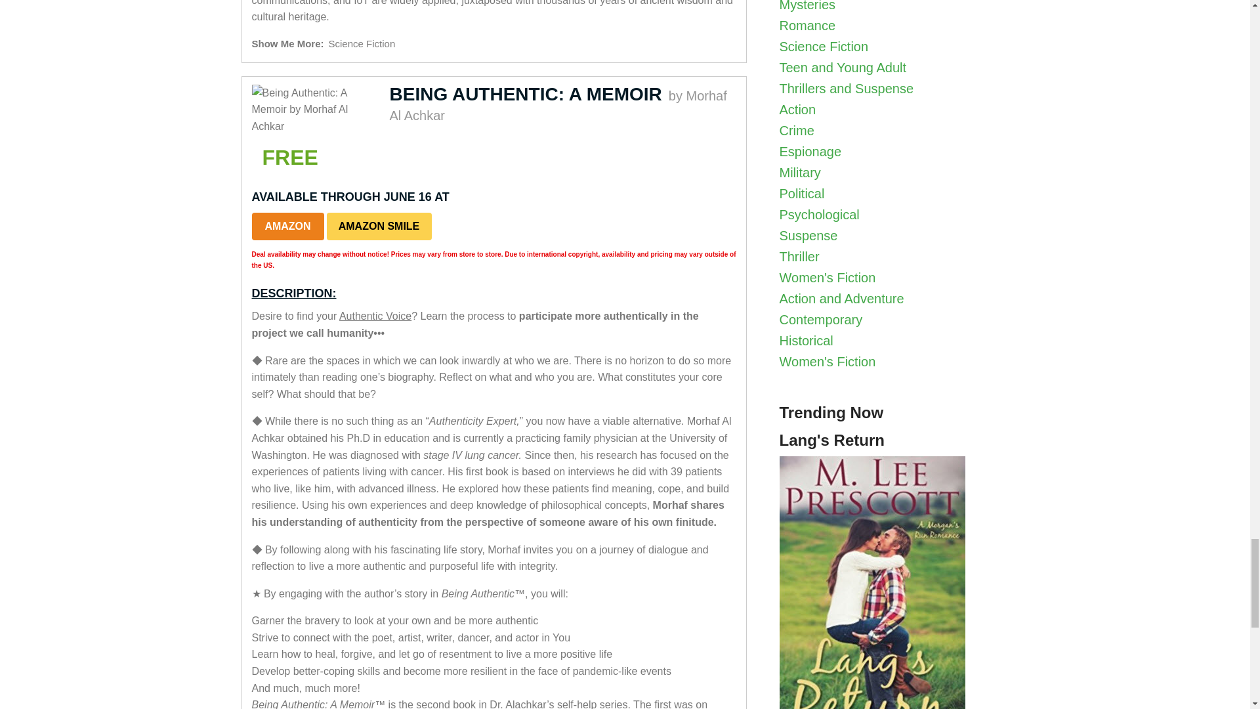 This screenshot has height=709, width=1260. Describe the element at coordinates (287, 226) in the screenshot. I see `AMAZON` at that location.